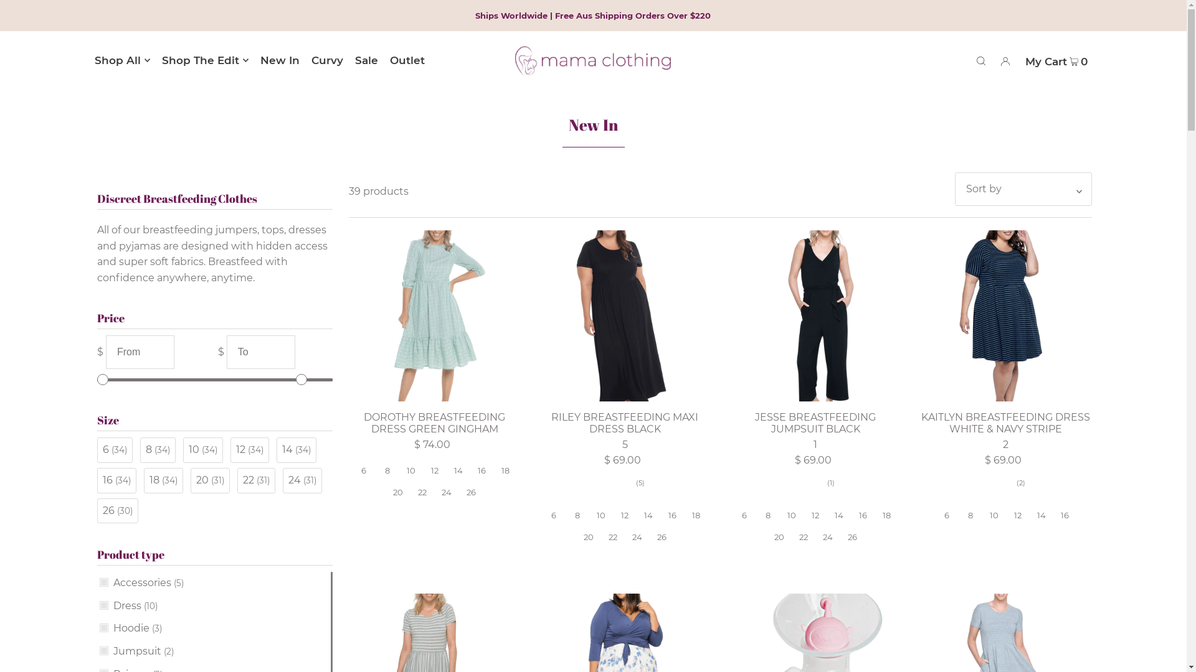  I want to click on 22, so click(422, 493).